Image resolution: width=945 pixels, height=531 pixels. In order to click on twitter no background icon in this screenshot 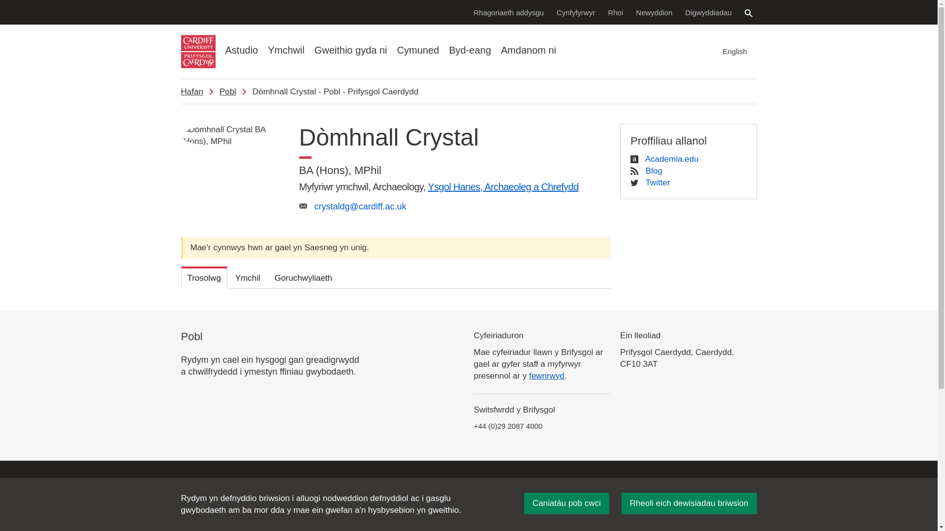, I will do `click(697, 498)`.